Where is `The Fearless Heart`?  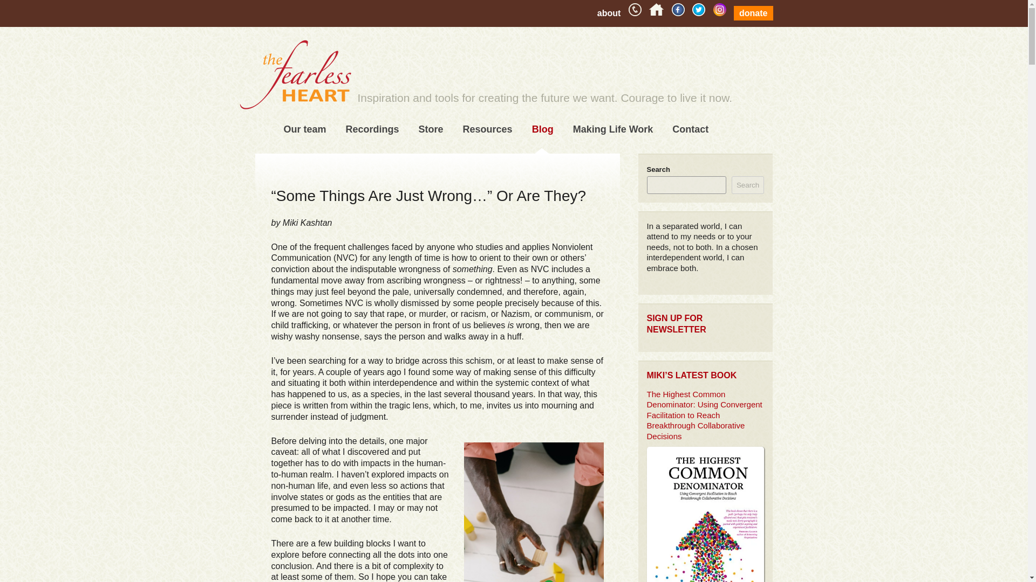 The Fearless Heart is located at coordinates (295, 79).